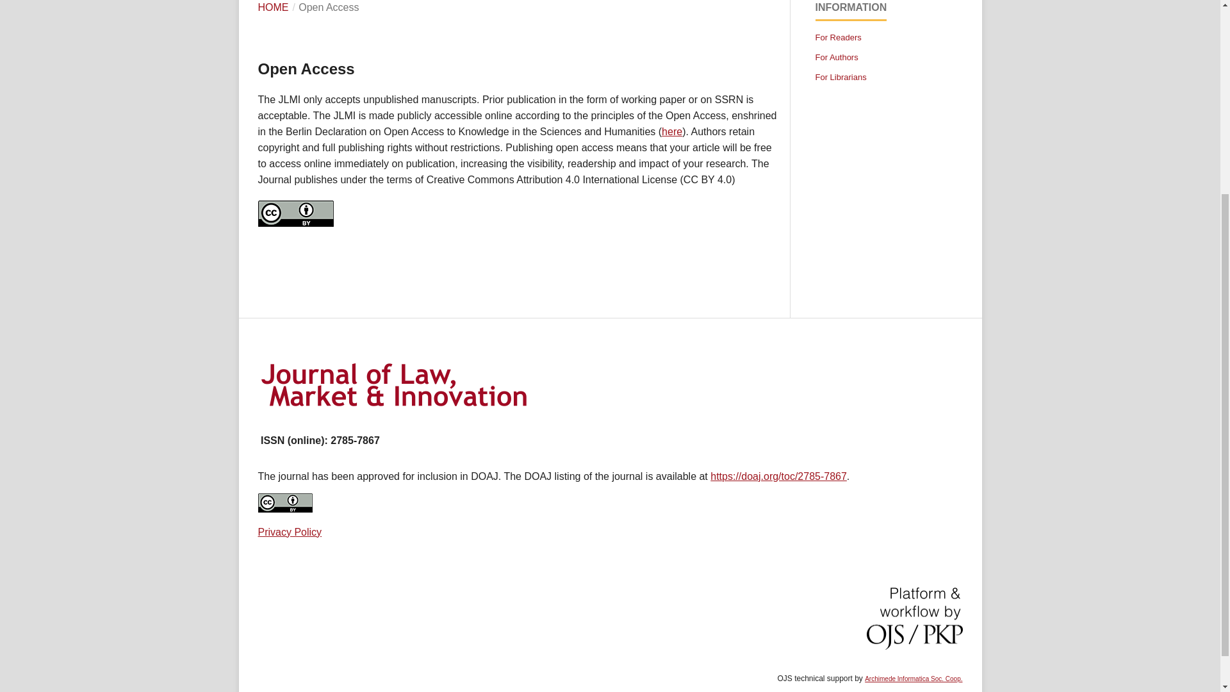 The image size is (1230, 692). I want to click on HOME, so click(272, 8).